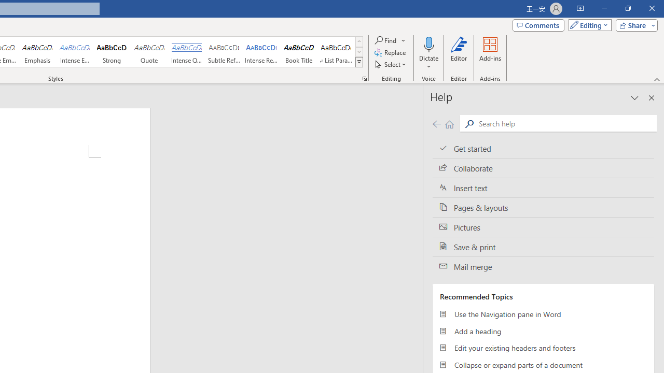  Describe the element at coordinates (543, 267) in the screenshot. I see `Mail merge` at that location.